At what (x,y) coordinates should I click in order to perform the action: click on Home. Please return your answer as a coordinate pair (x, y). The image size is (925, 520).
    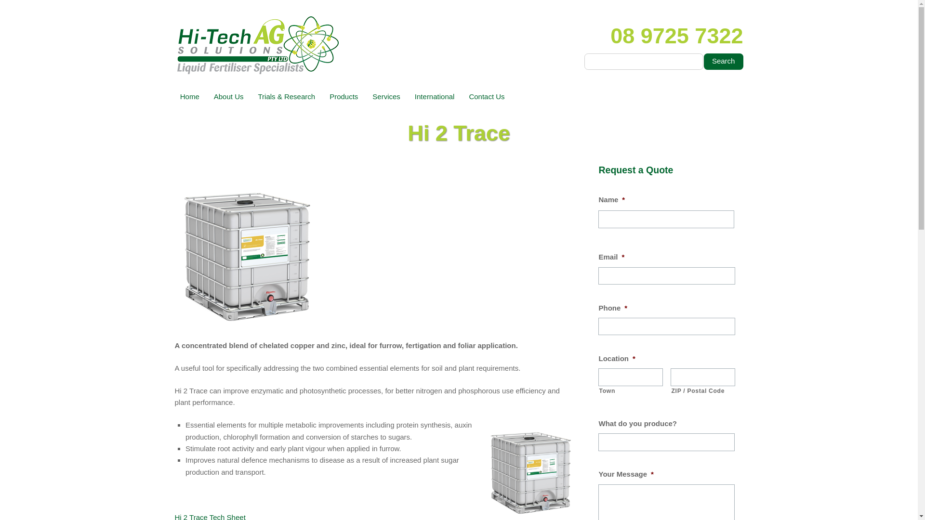
    Looking at the image, I should click on (189, 97).